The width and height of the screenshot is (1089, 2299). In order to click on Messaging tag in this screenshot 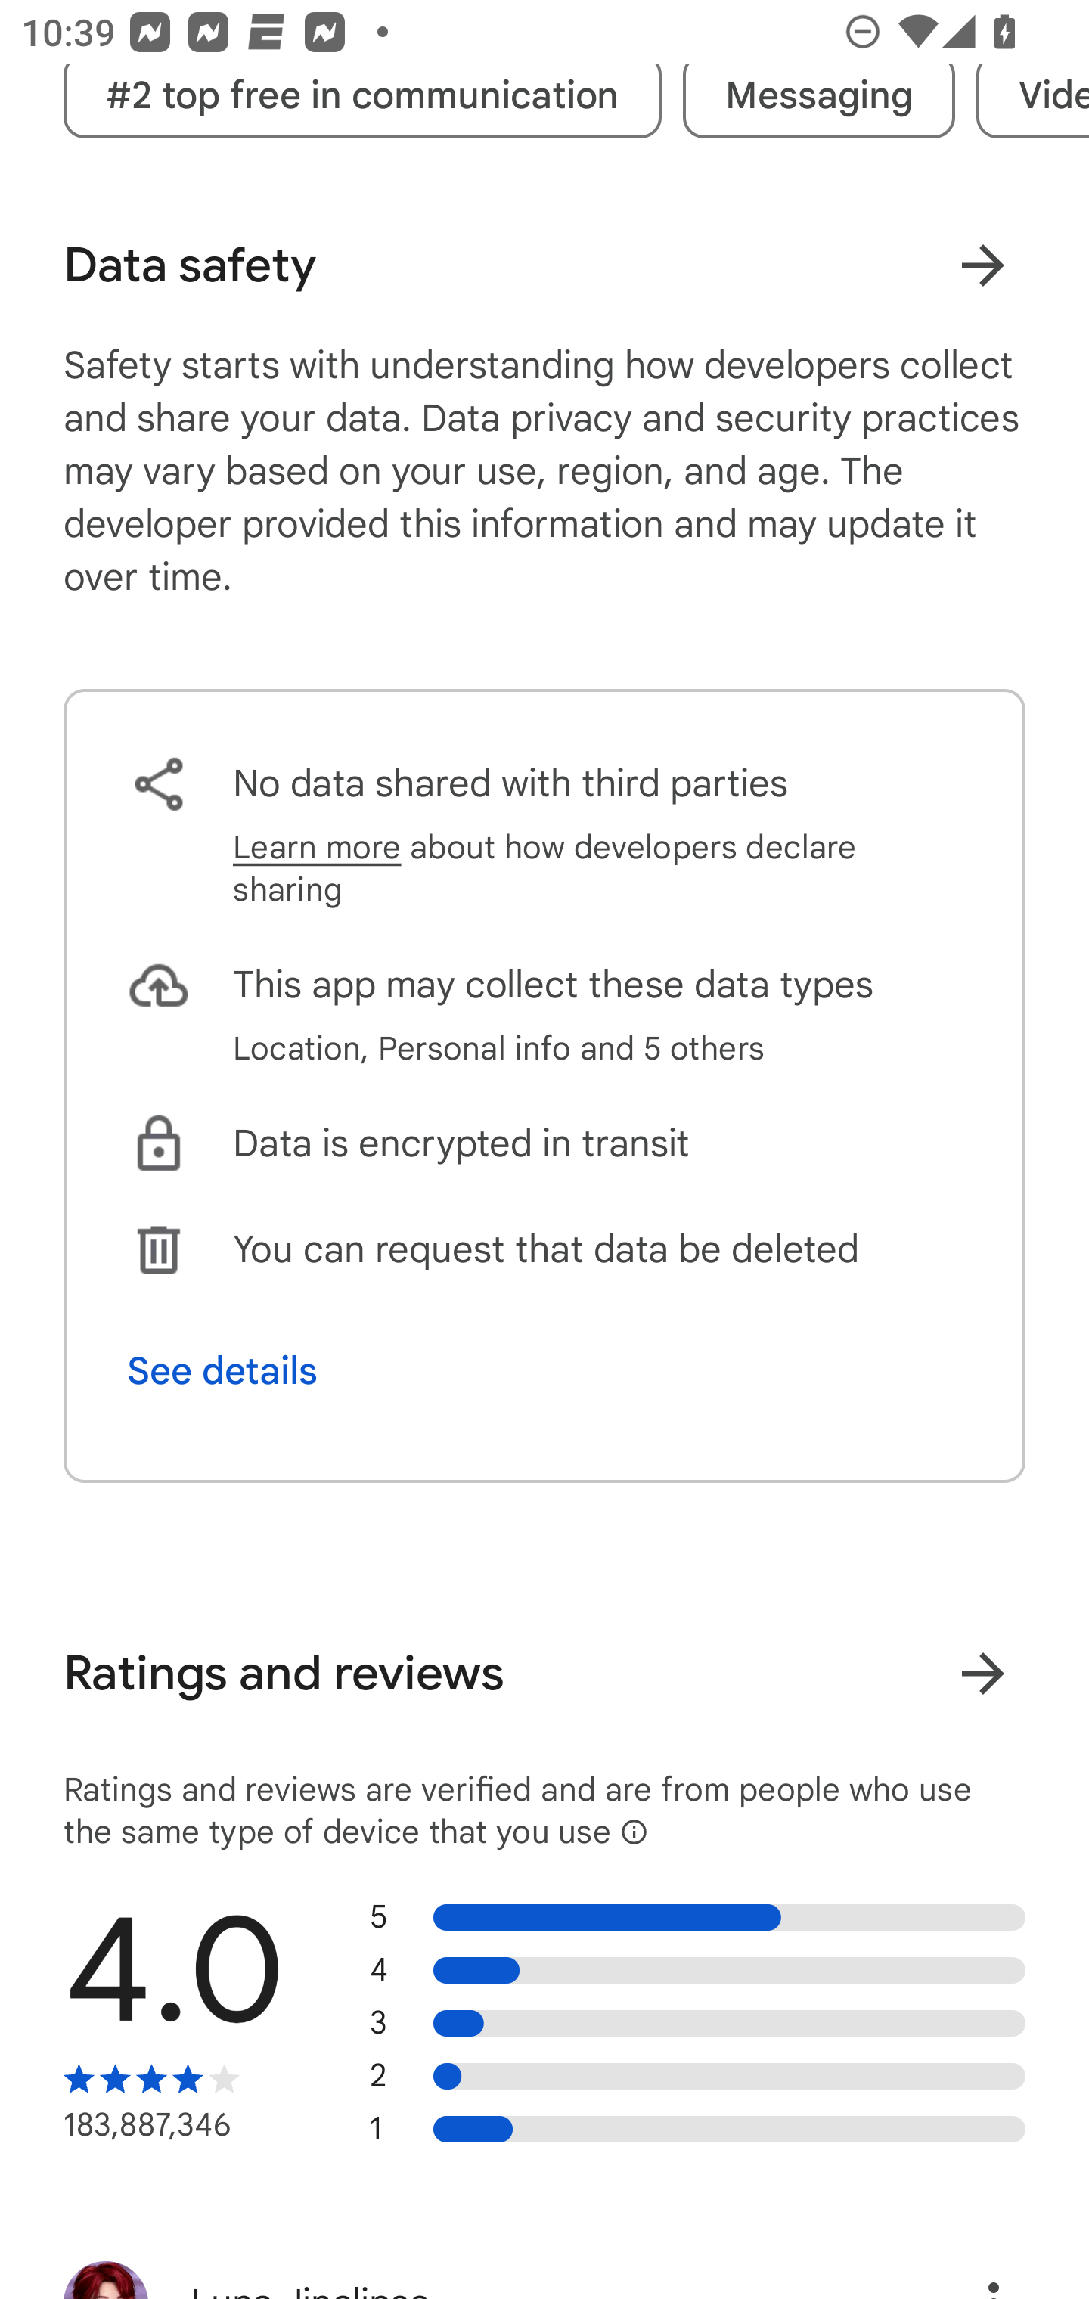, I will do `click(818, 95)`.